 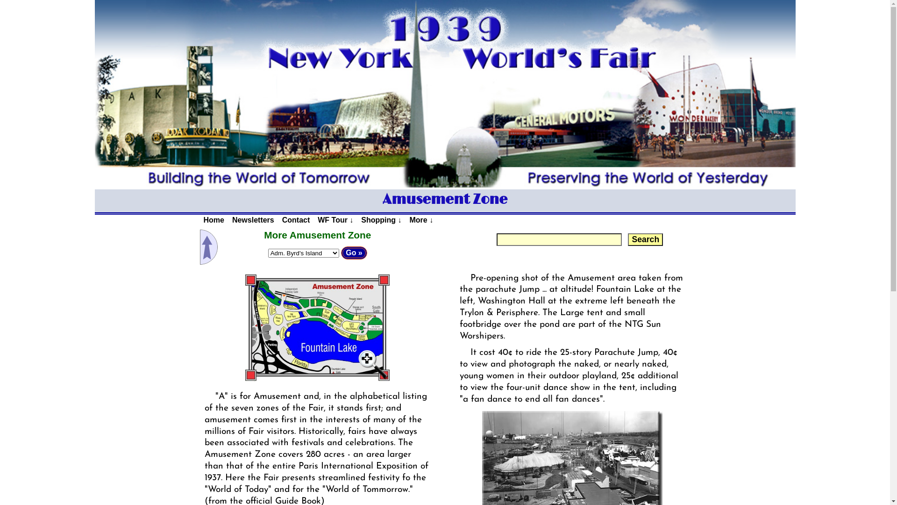 What do you see at coordinates (253, 221) in the screenshot?
I see `Newsletters` at bounding box center [253, 221].